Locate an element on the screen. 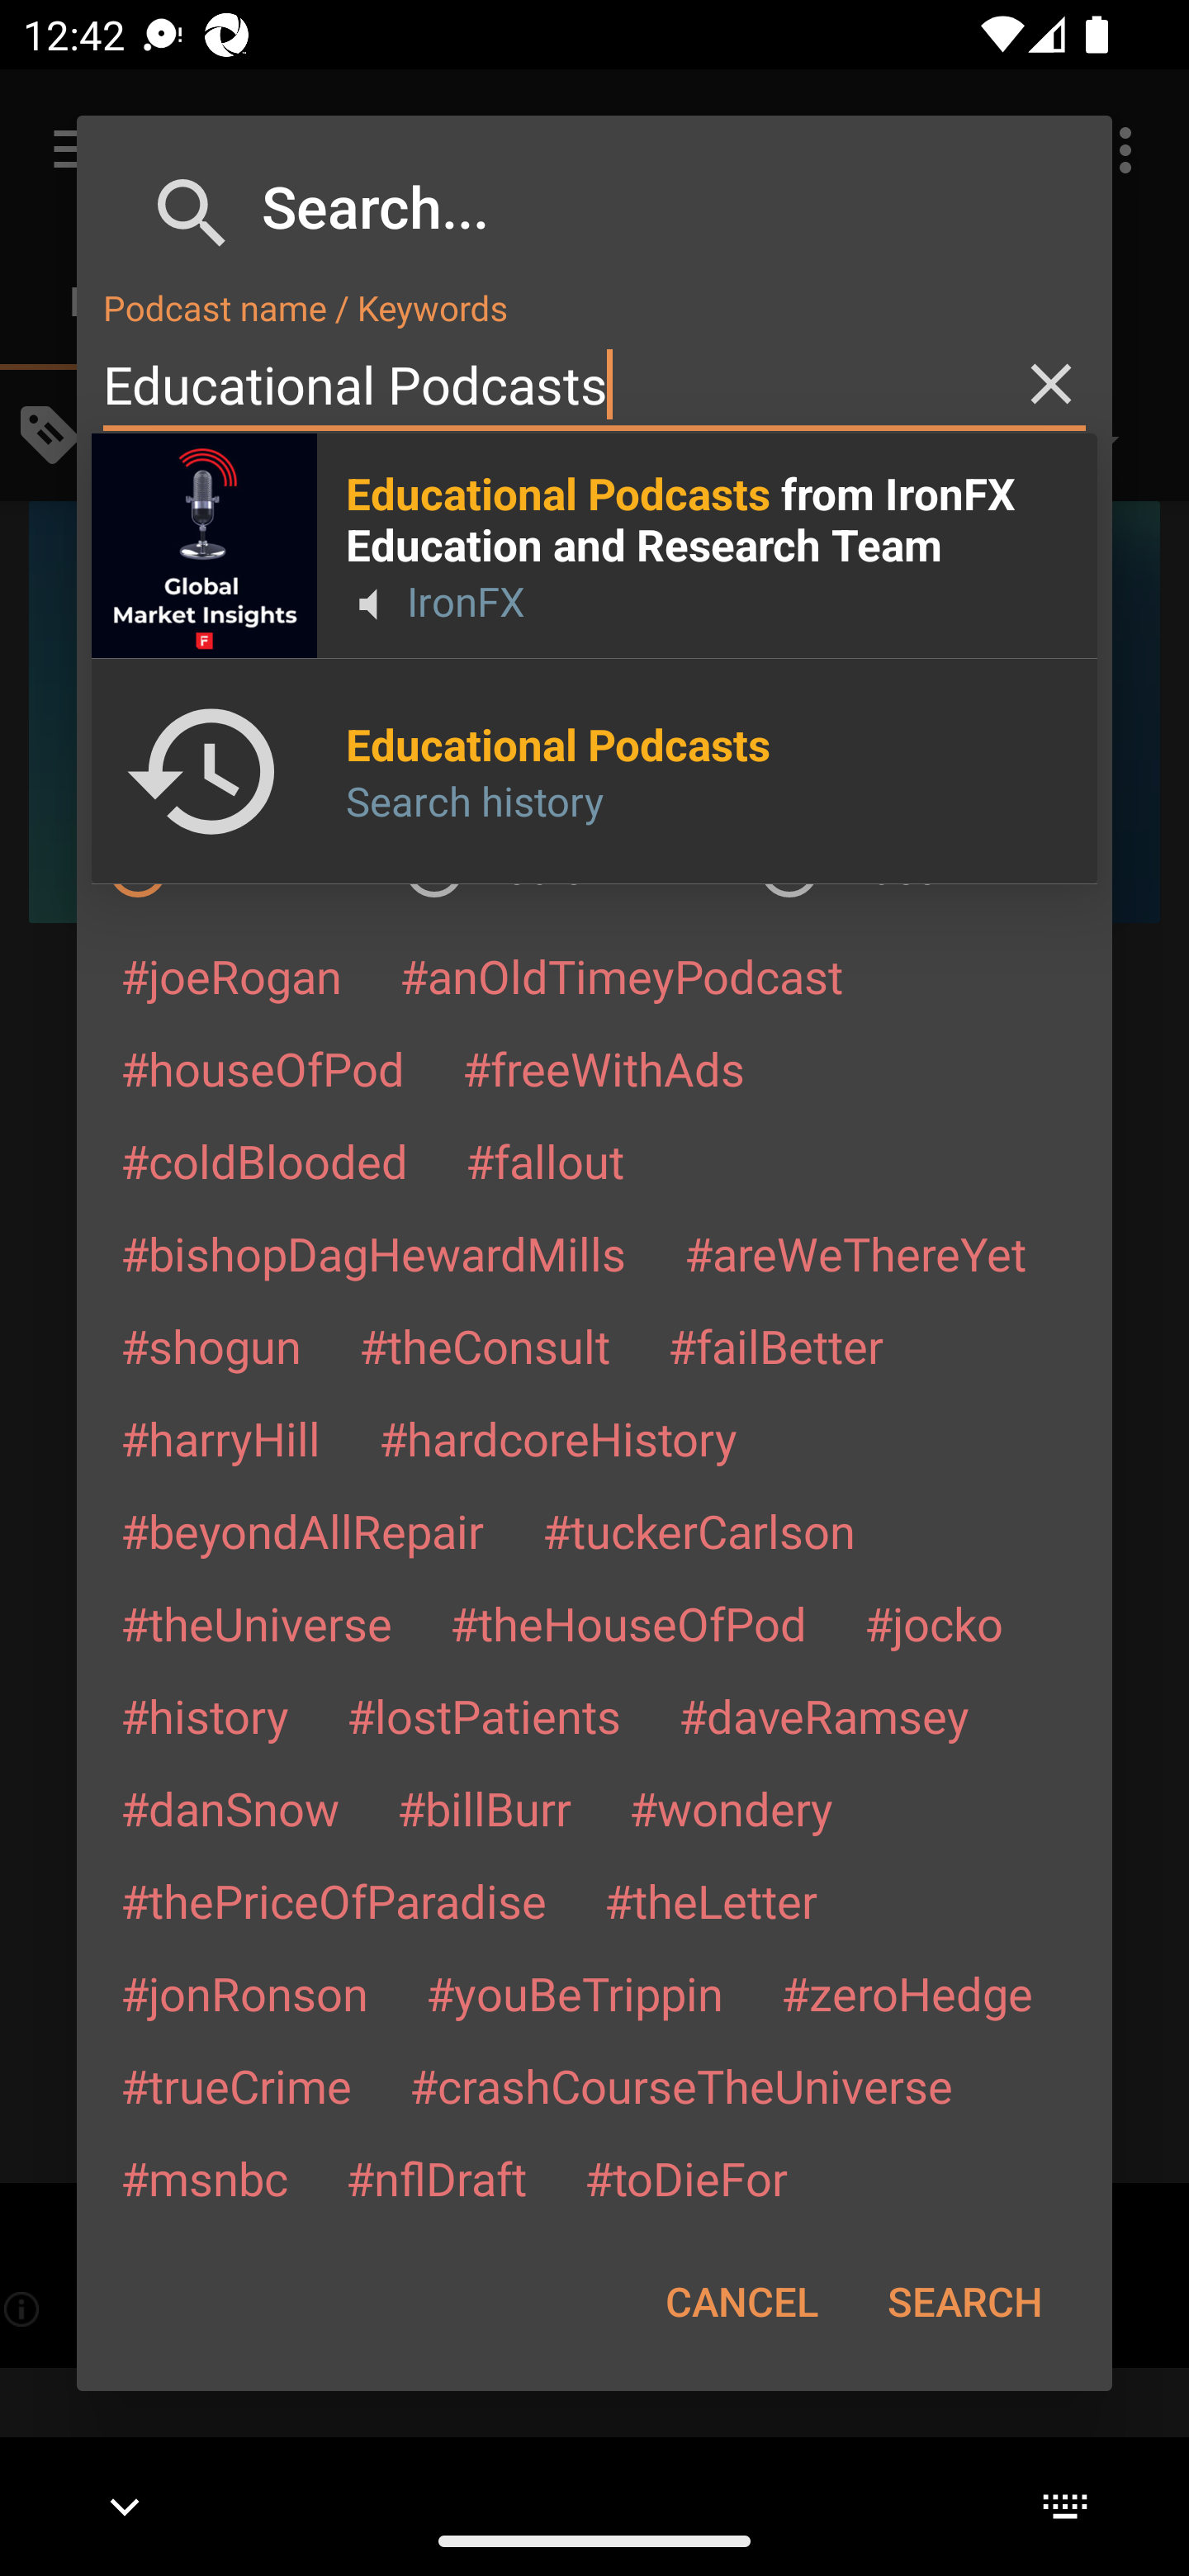 This screenshot has width=1189, height=2576. #history is located at coordinates (204, 1716).